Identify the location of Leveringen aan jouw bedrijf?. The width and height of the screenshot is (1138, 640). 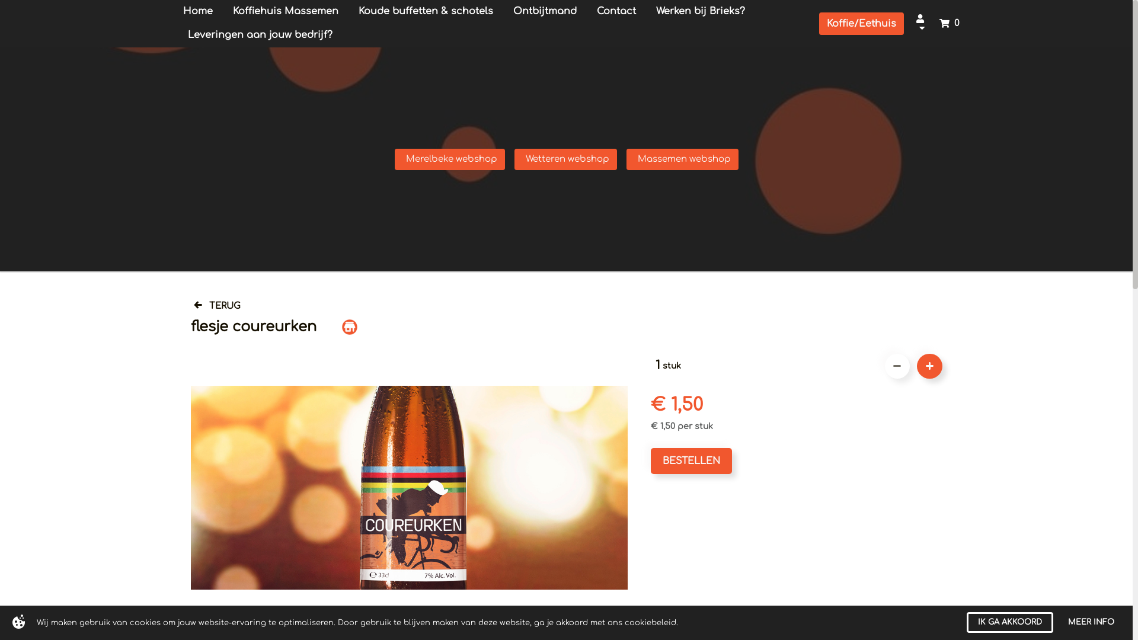
(260, 36).